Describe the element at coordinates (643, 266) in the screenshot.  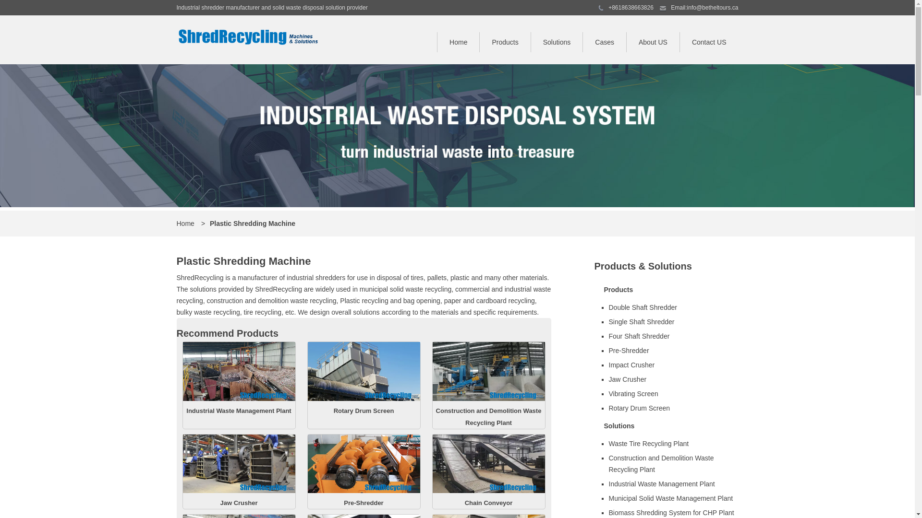
I see `Products & Solutions` at that location.